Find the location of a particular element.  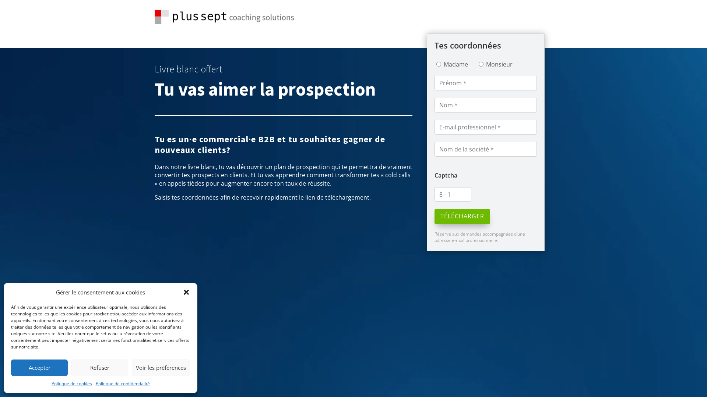

Politique de cookies is located at coordinates (72, 384).